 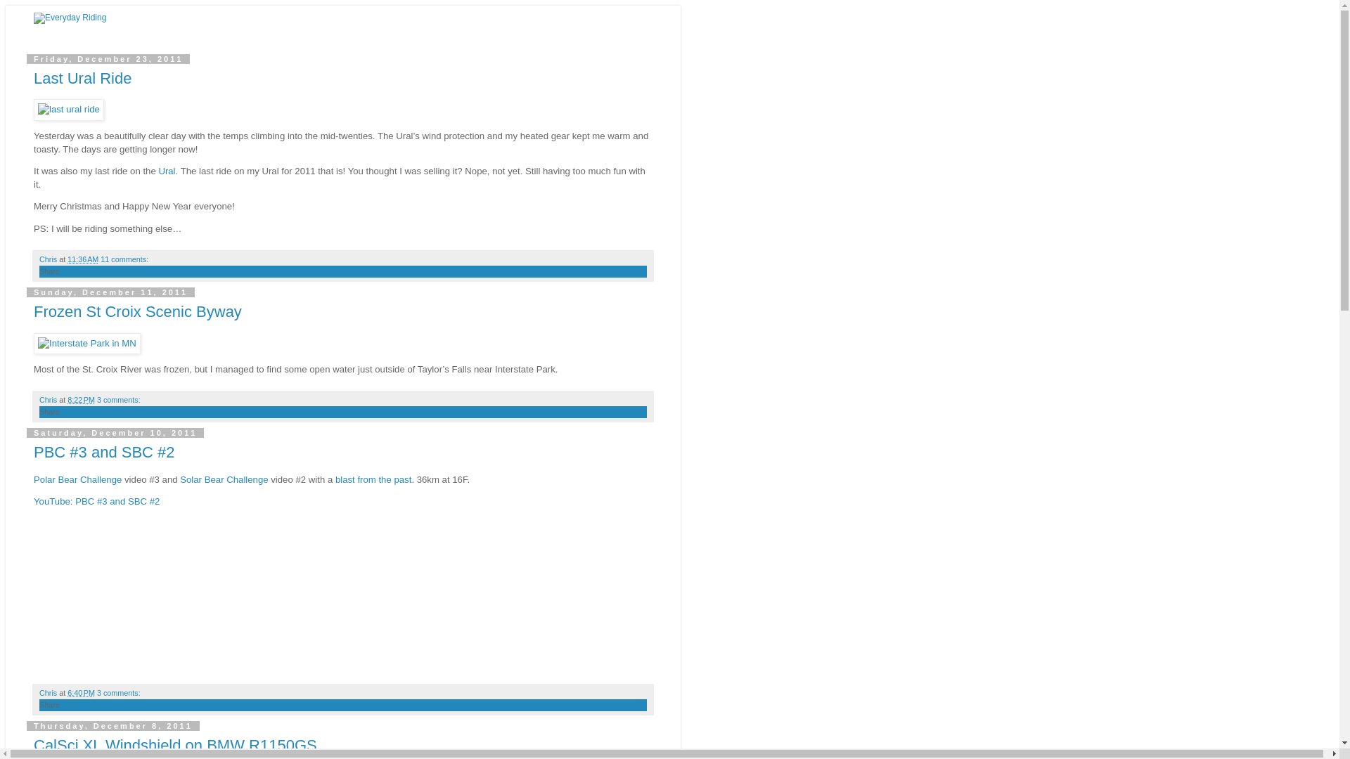 I want to click on author profile, so click(x=49, y=693).